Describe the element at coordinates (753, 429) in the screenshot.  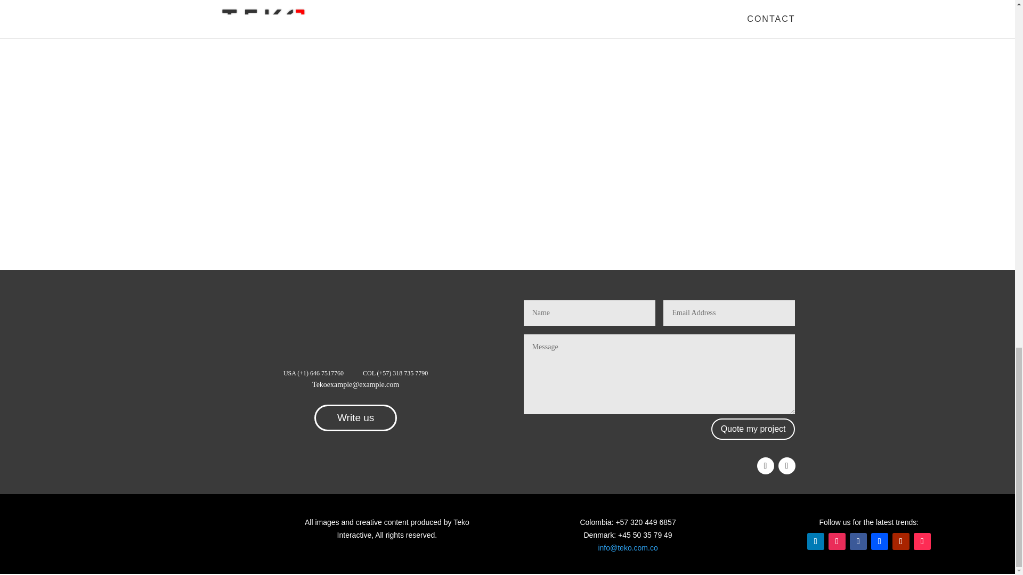
I see `Quote my project` at that location.